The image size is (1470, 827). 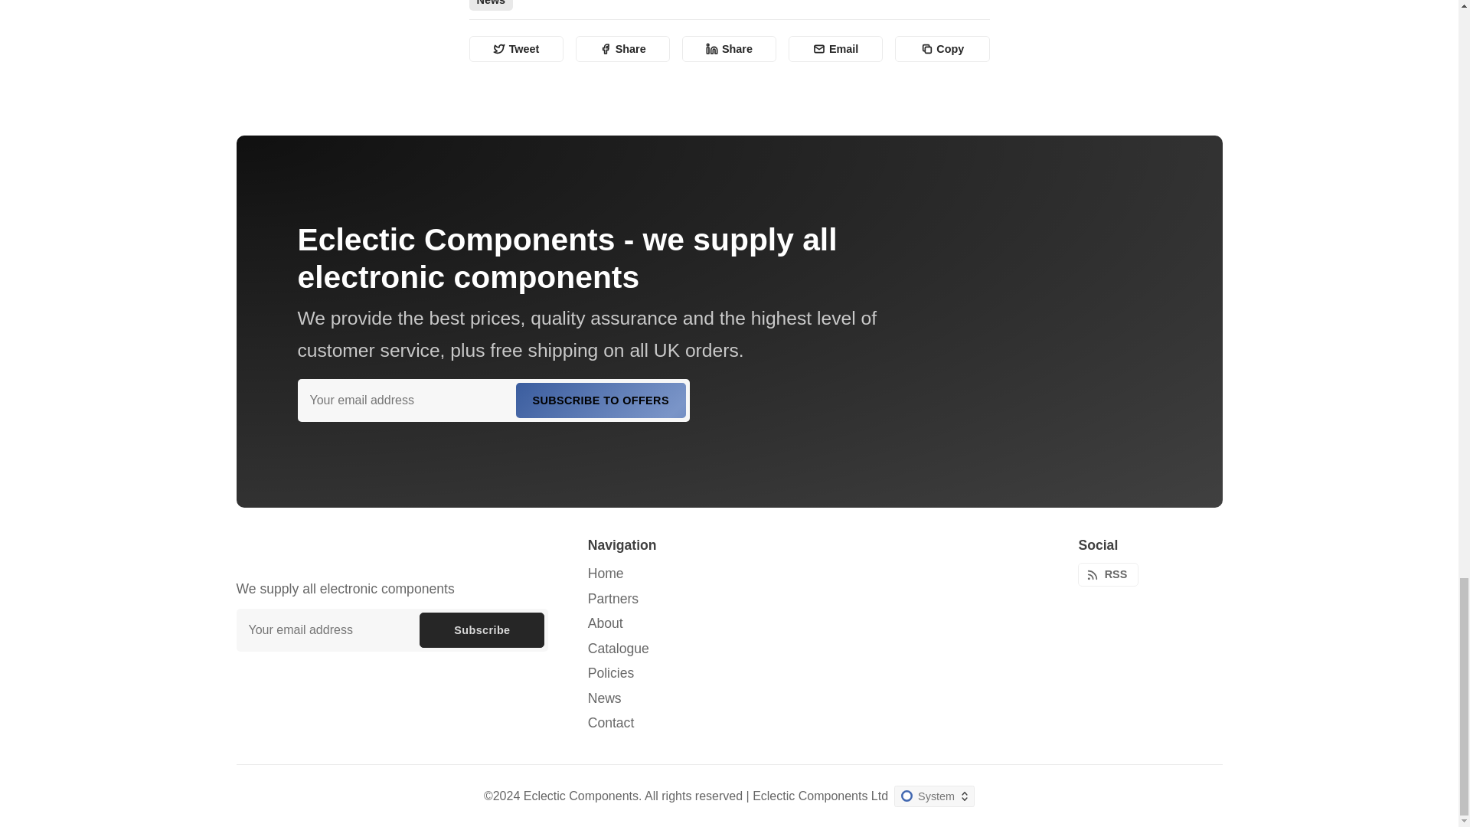 I want to click on Tweet, so click(x=516, y=49).